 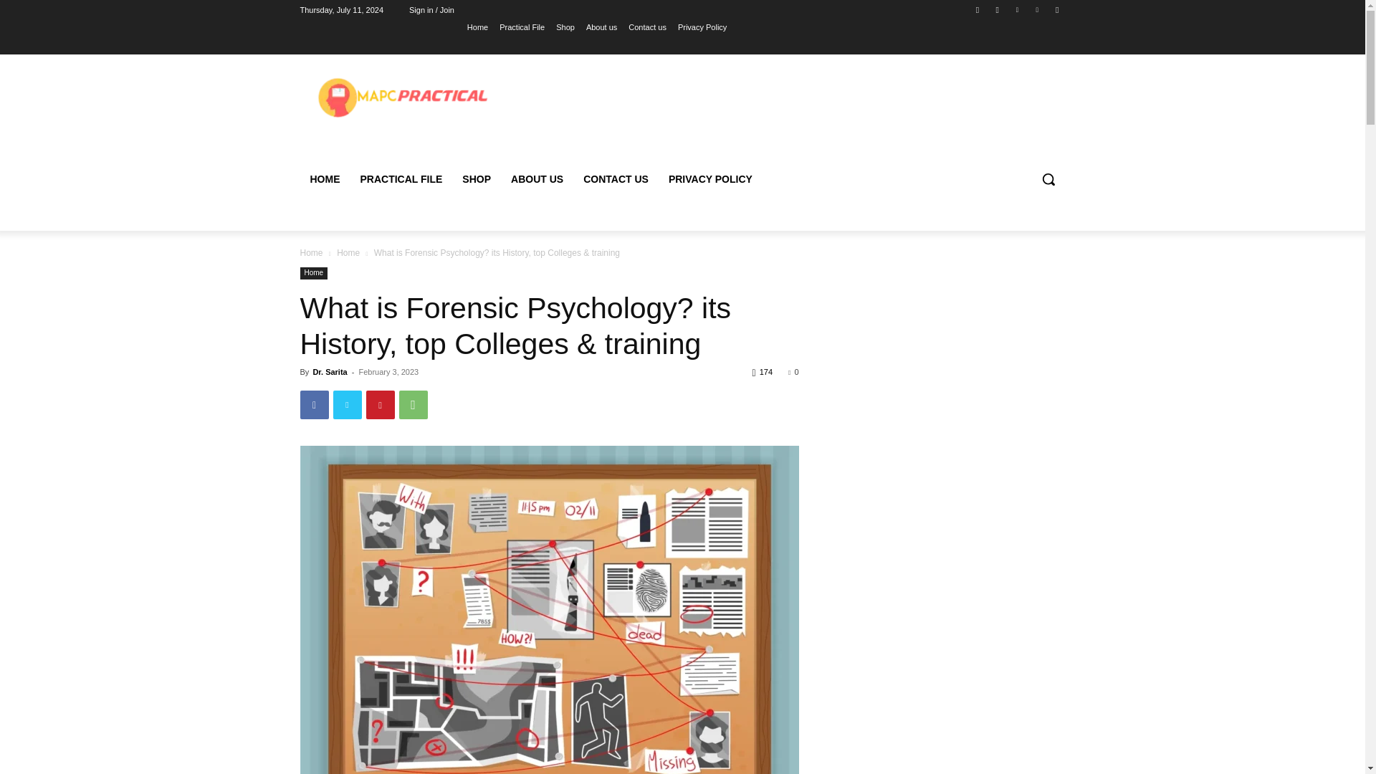 What do you see at coordinates (401, 179) in the screenshot?
I see `PRACTICAL FILE` at bounding box center [401, 179].